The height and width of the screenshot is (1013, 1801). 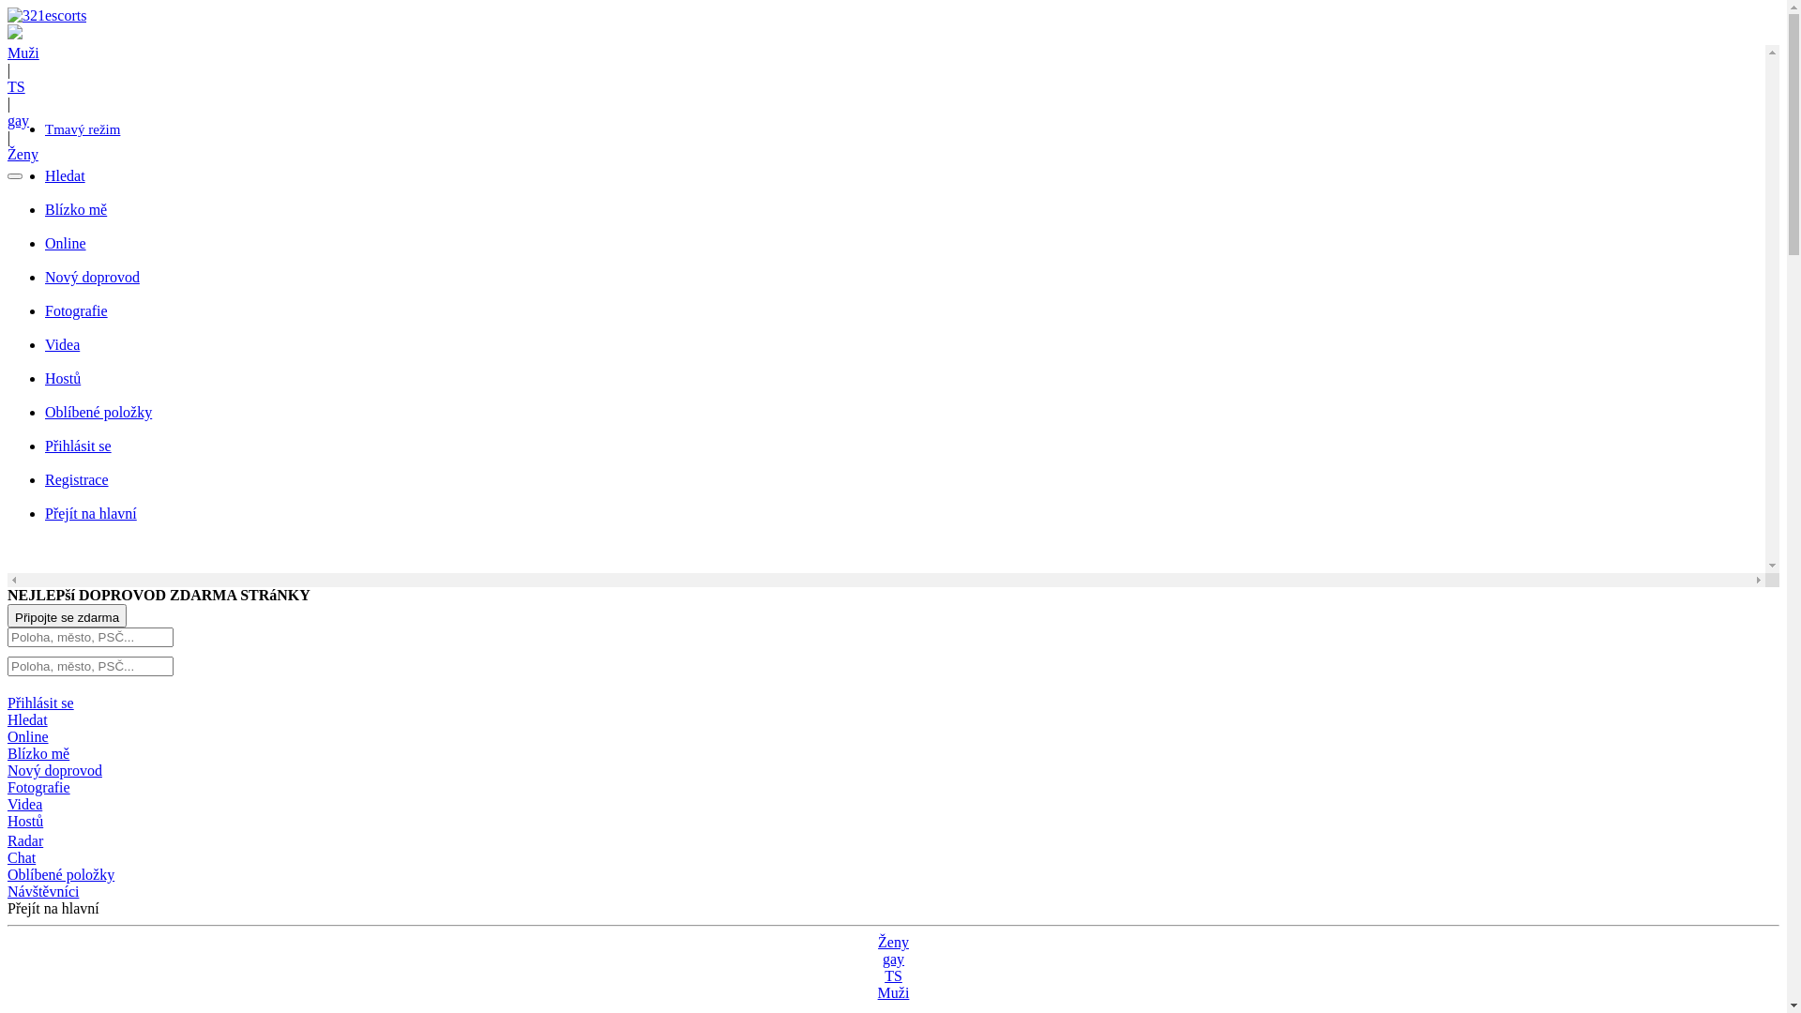 I want to click on TS, so click(x=17, y=86).